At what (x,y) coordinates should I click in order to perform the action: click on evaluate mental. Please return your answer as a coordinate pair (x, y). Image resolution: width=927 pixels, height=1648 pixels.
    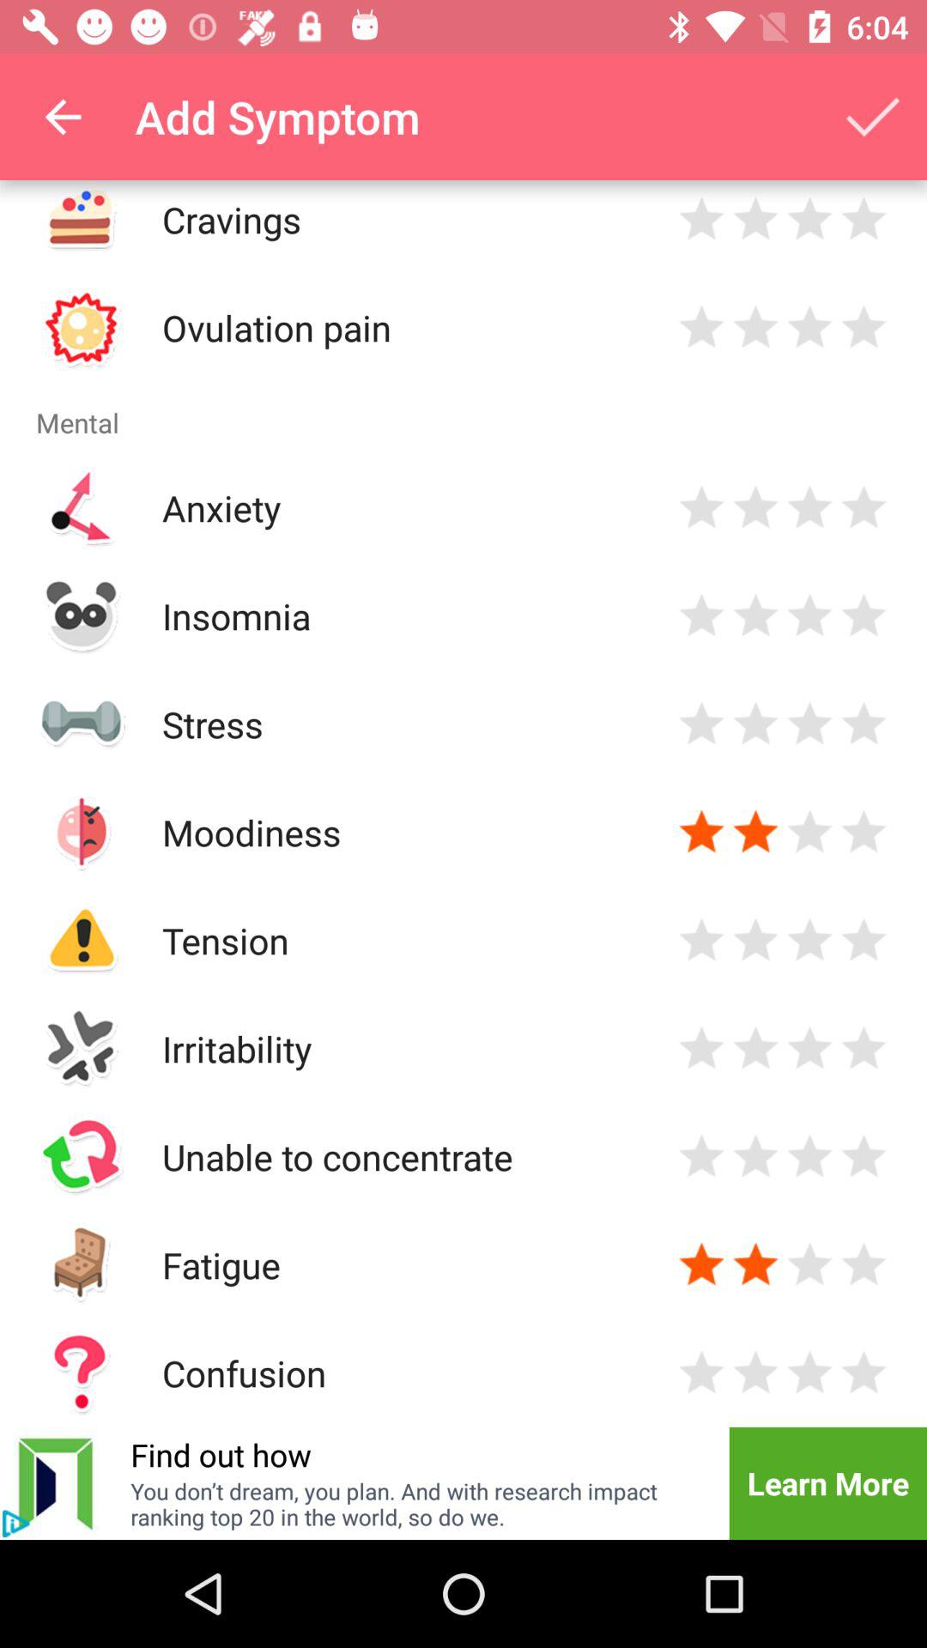
    Looking at the image, I should click on (755, 1049).